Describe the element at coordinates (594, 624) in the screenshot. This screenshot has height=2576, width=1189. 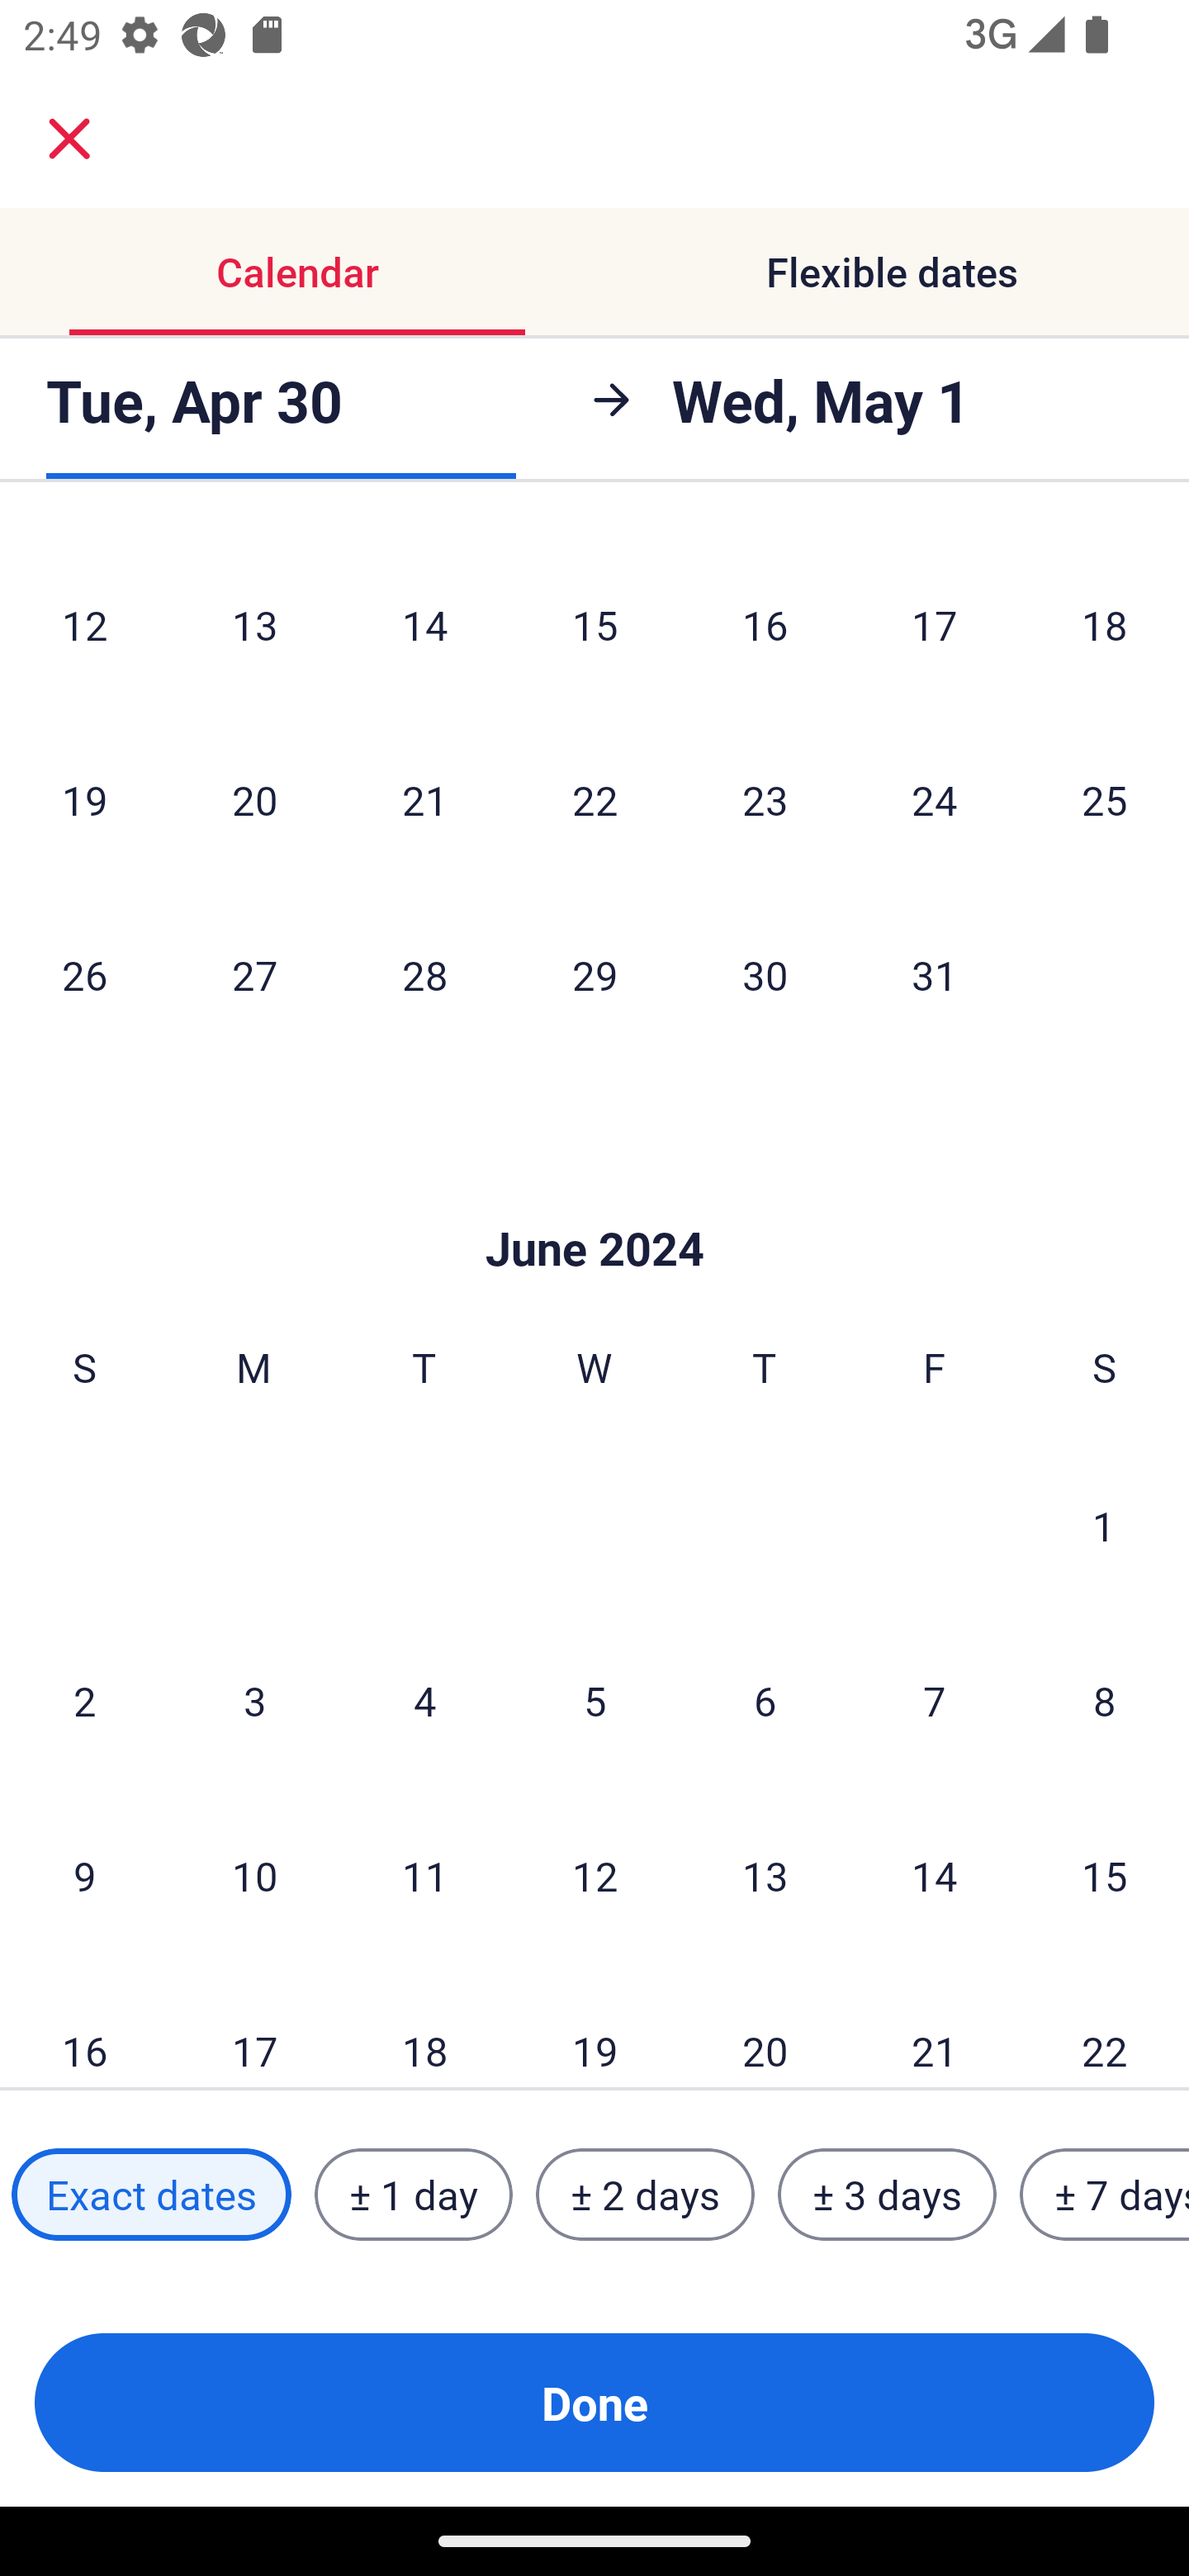
I see `15 Wednesday, May 15, 2024` at that location.